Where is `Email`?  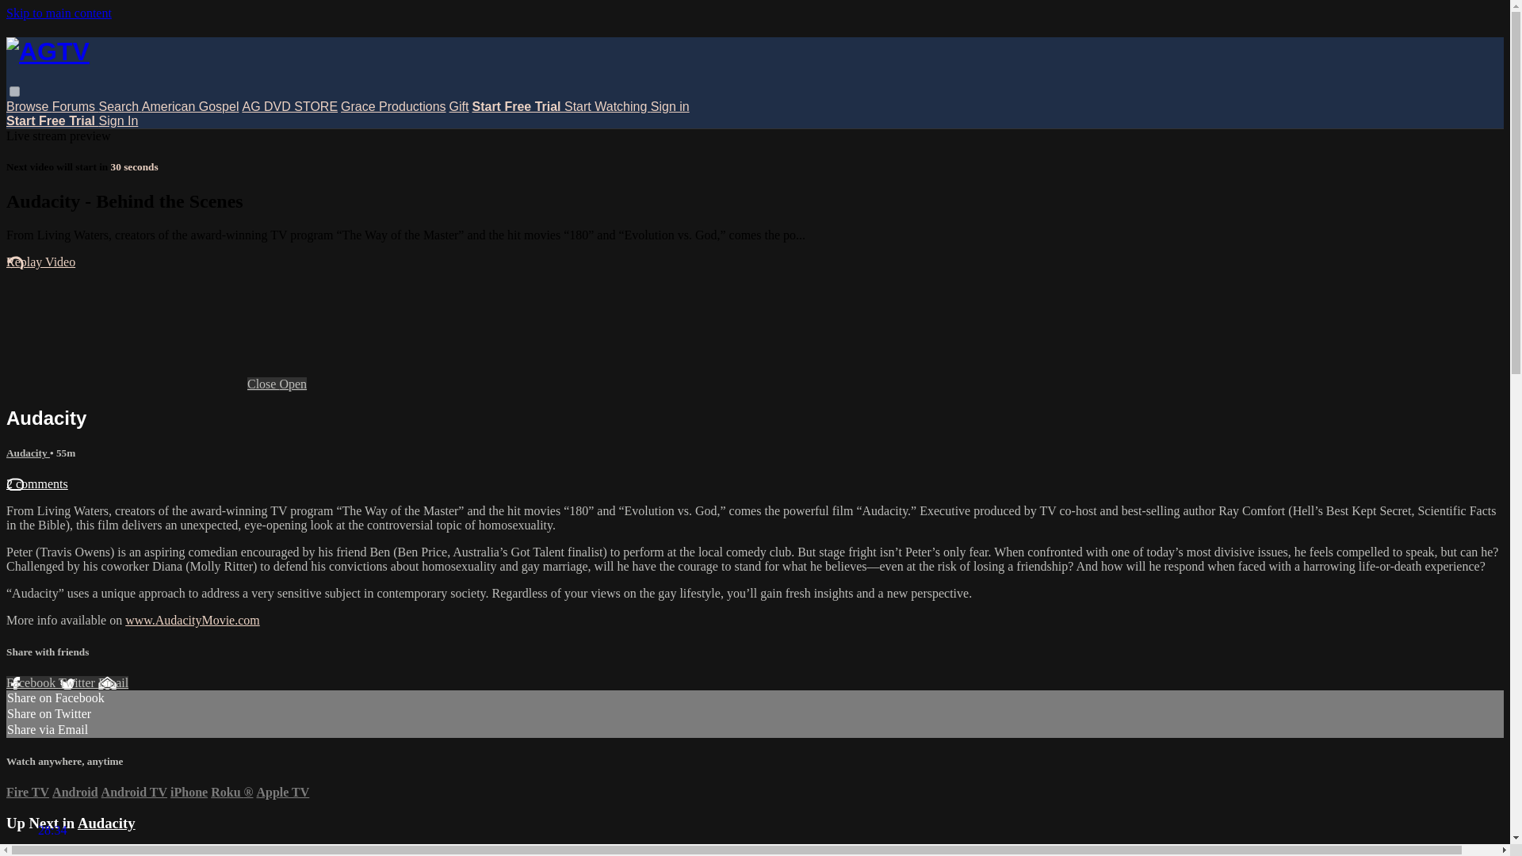
Email is located at coordinates (113, 683).